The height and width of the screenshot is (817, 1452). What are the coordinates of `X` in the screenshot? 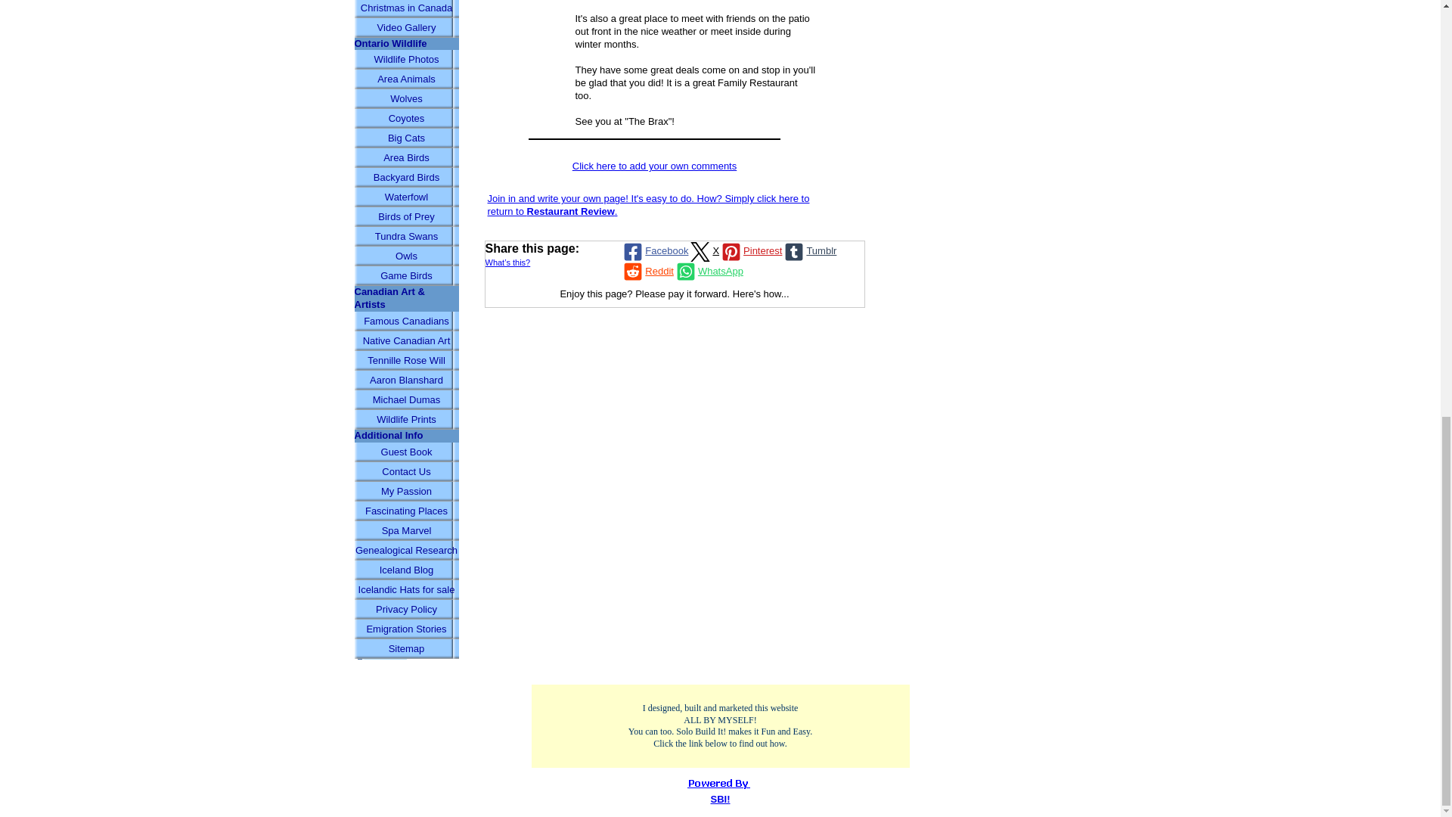 It's located at (703, 251).